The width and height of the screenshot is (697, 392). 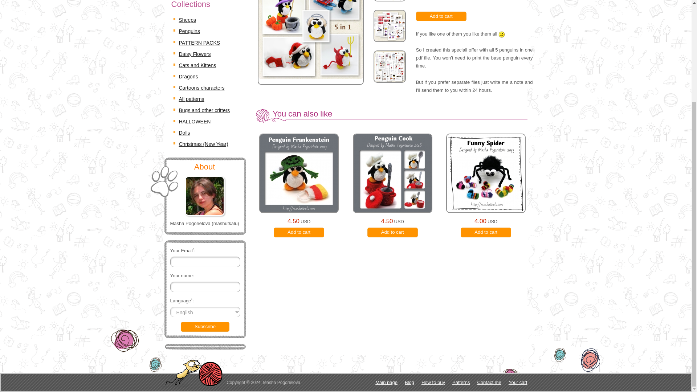 What do you see at coordinates (201, 88) in the screenshot?
I see `Cartoons characters` at bounding box center [201, 88].